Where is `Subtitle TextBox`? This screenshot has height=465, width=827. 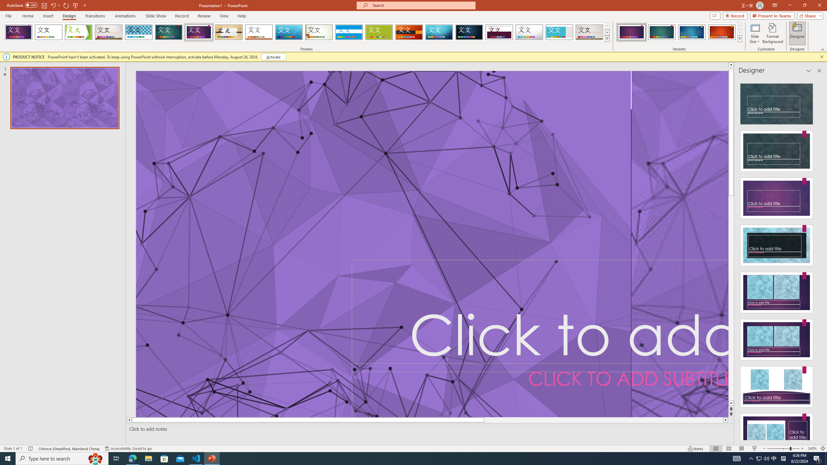
Subtitle TextBox is located at coordinates (540, 390).